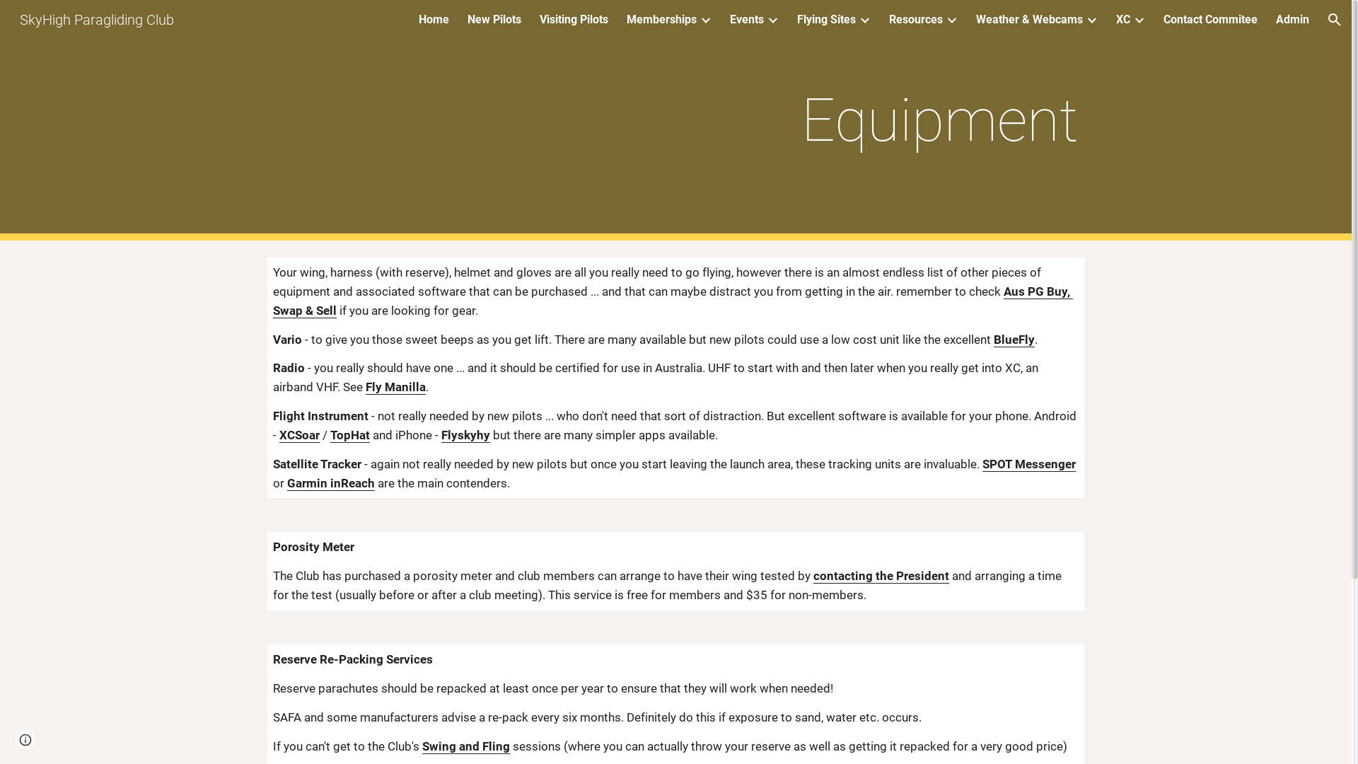 Image resolution: width=1358 pixels, height=764 pixels. Describe the element at coordinates (864, 20) in the screenshot. I see `Expand/Collapse` at that location.